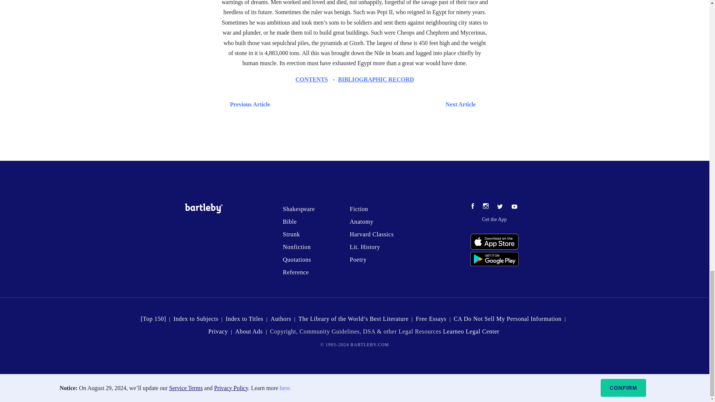  What do you see at coordinates (359, 209) in the screenshot?
I see `Fiction` at bounding box center [359, 209].